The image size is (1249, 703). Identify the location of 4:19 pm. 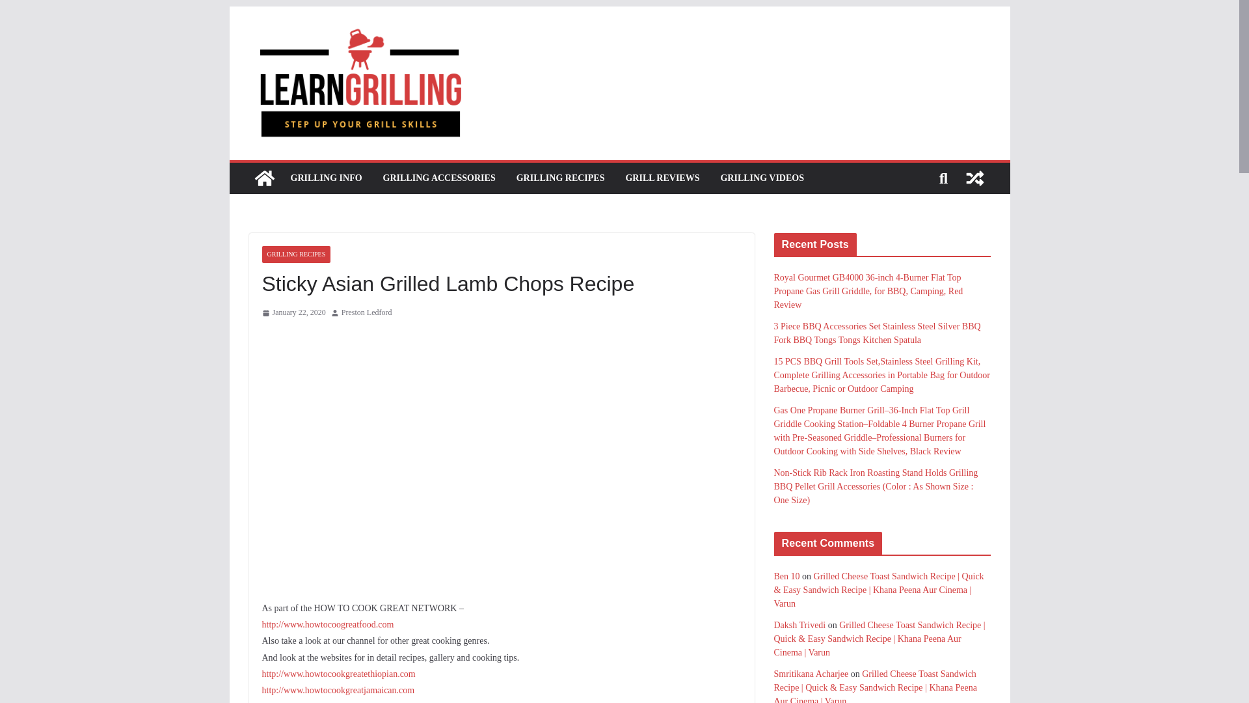
(293, 312).